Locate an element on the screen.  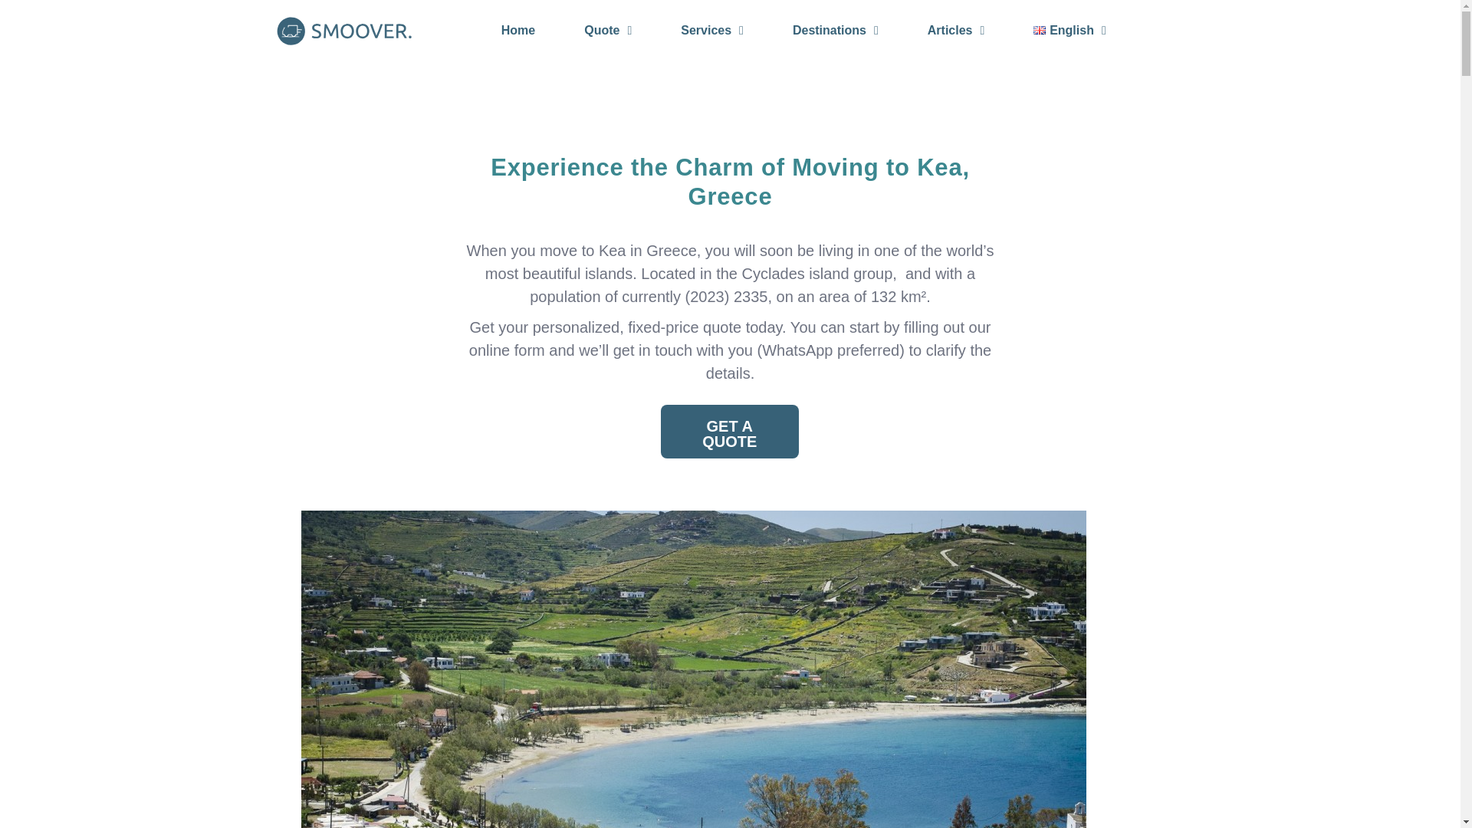
Articles is located at coordinates (957, 31).